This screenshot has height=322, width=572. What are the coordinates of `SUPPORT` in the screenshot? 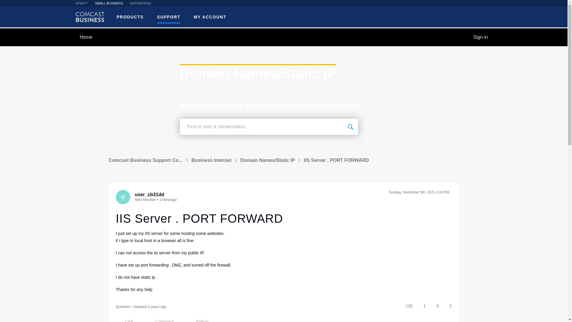 It's located at (168, 17).